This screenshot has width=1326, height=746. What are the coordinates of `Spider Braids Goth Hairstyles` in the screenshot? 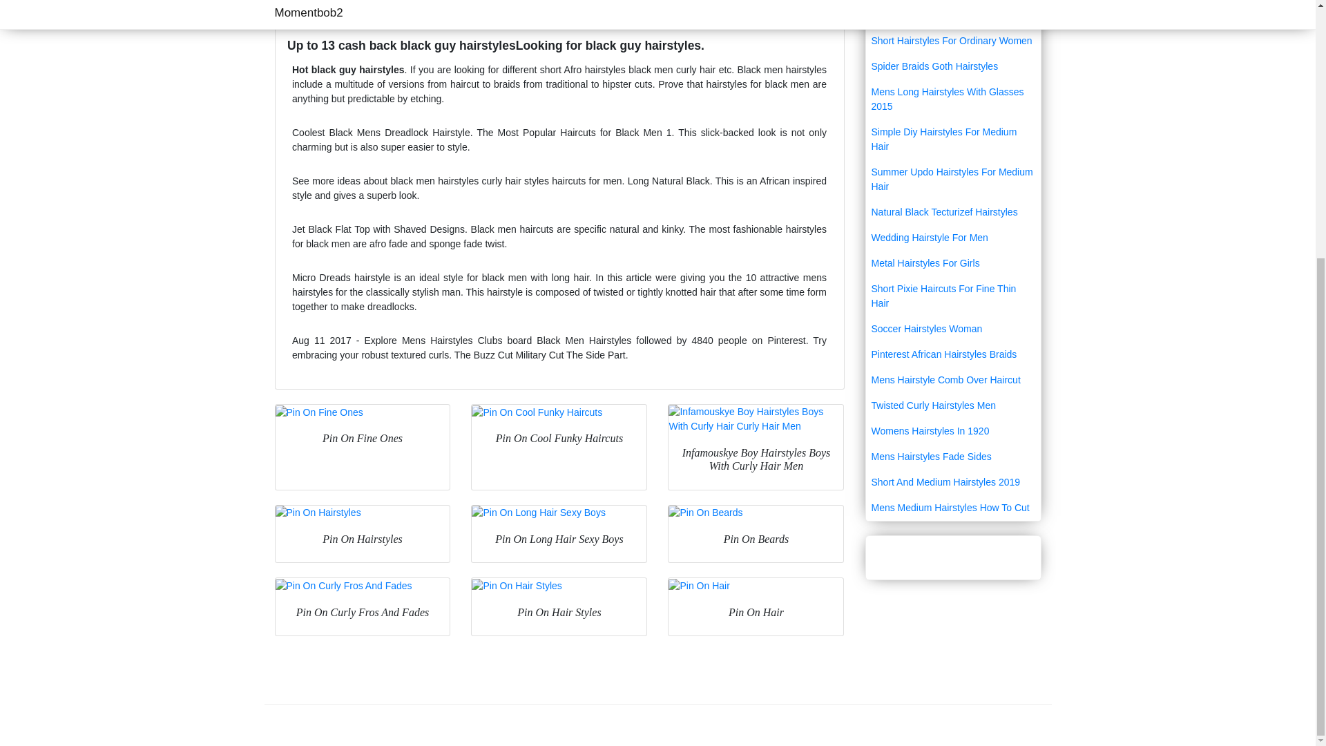 It's located at (953, 66).